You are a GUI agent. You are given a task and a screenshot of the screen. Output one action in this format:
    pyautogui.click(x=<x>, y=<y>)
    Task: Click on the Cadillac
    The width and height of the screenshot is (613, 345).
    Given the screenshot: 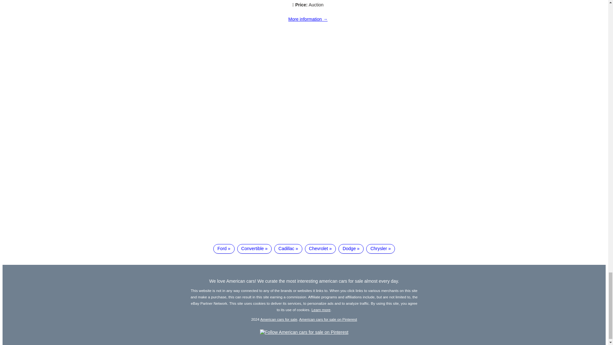 What is the action you would take?
    pyautogui.click(x=288, y=249)
    